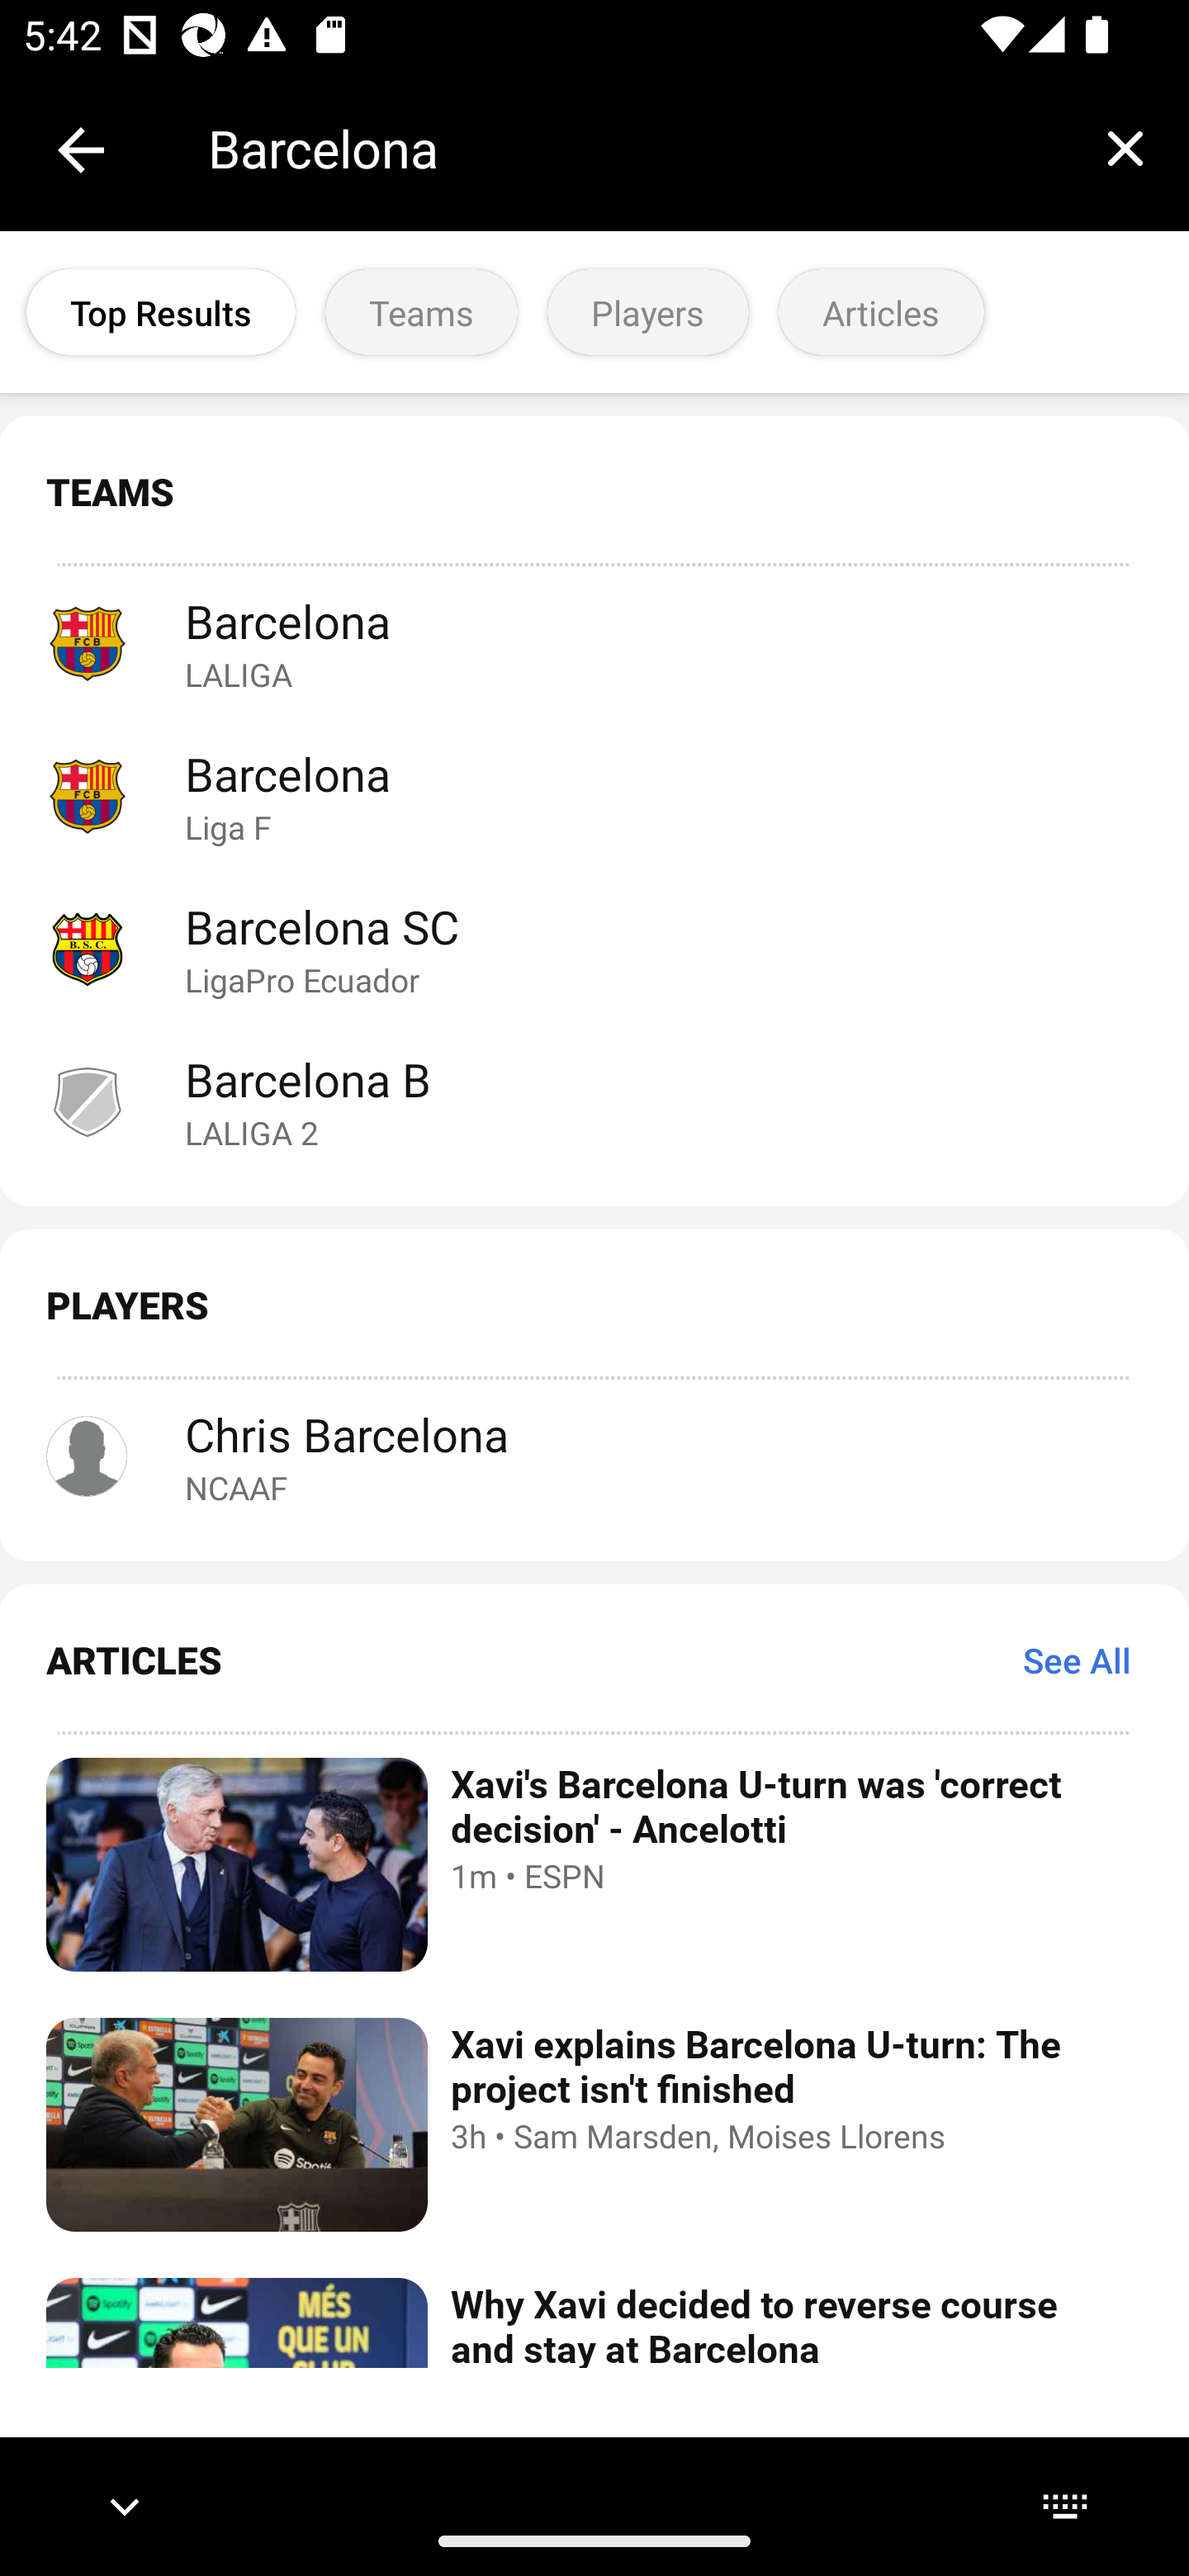 This screenshot has height=2576, width=1189. What do you see at coordinates (1125, 148) in the screenshot?
I see `Clear query` at bounding box center [1125, 148].